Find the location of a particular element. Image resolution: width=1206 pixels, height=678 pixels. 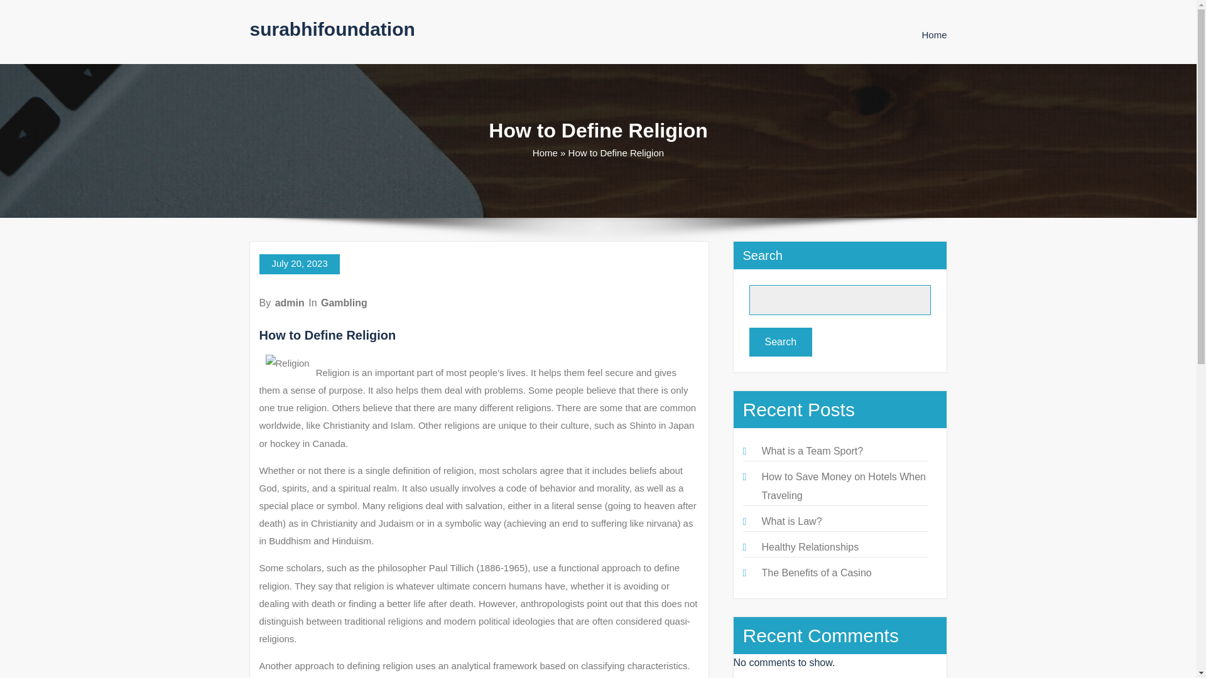

Healthy Relationships is located at coordinates (810, 547).